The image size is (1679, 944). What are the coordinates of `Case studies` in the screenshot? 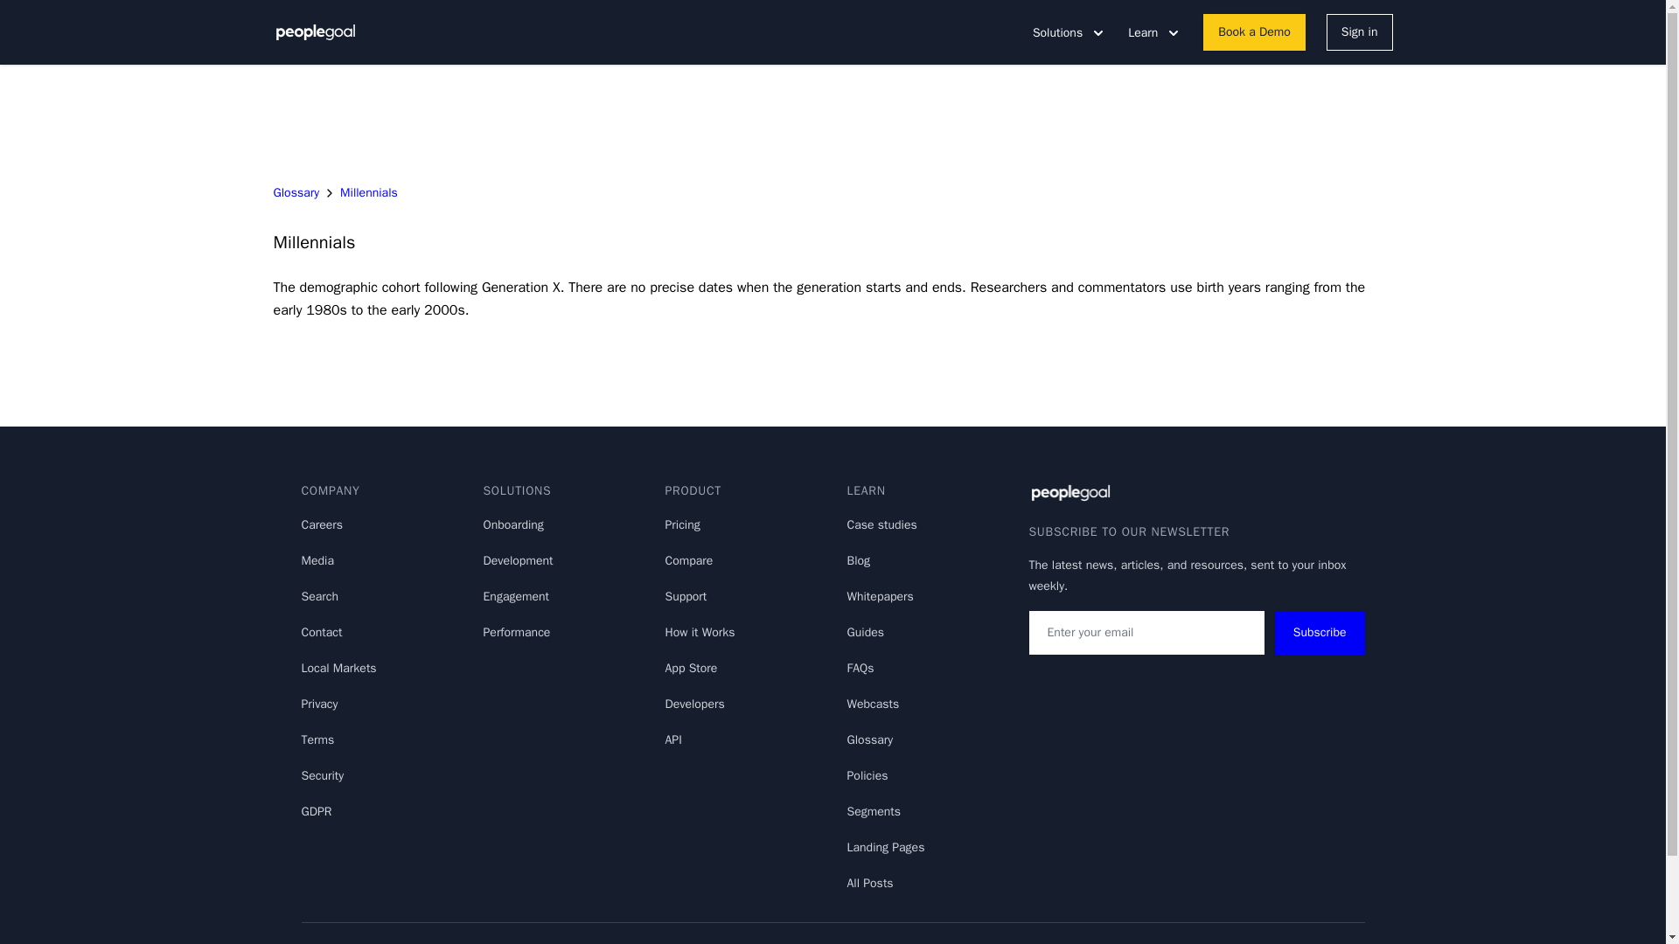 It's located at (881, 524).